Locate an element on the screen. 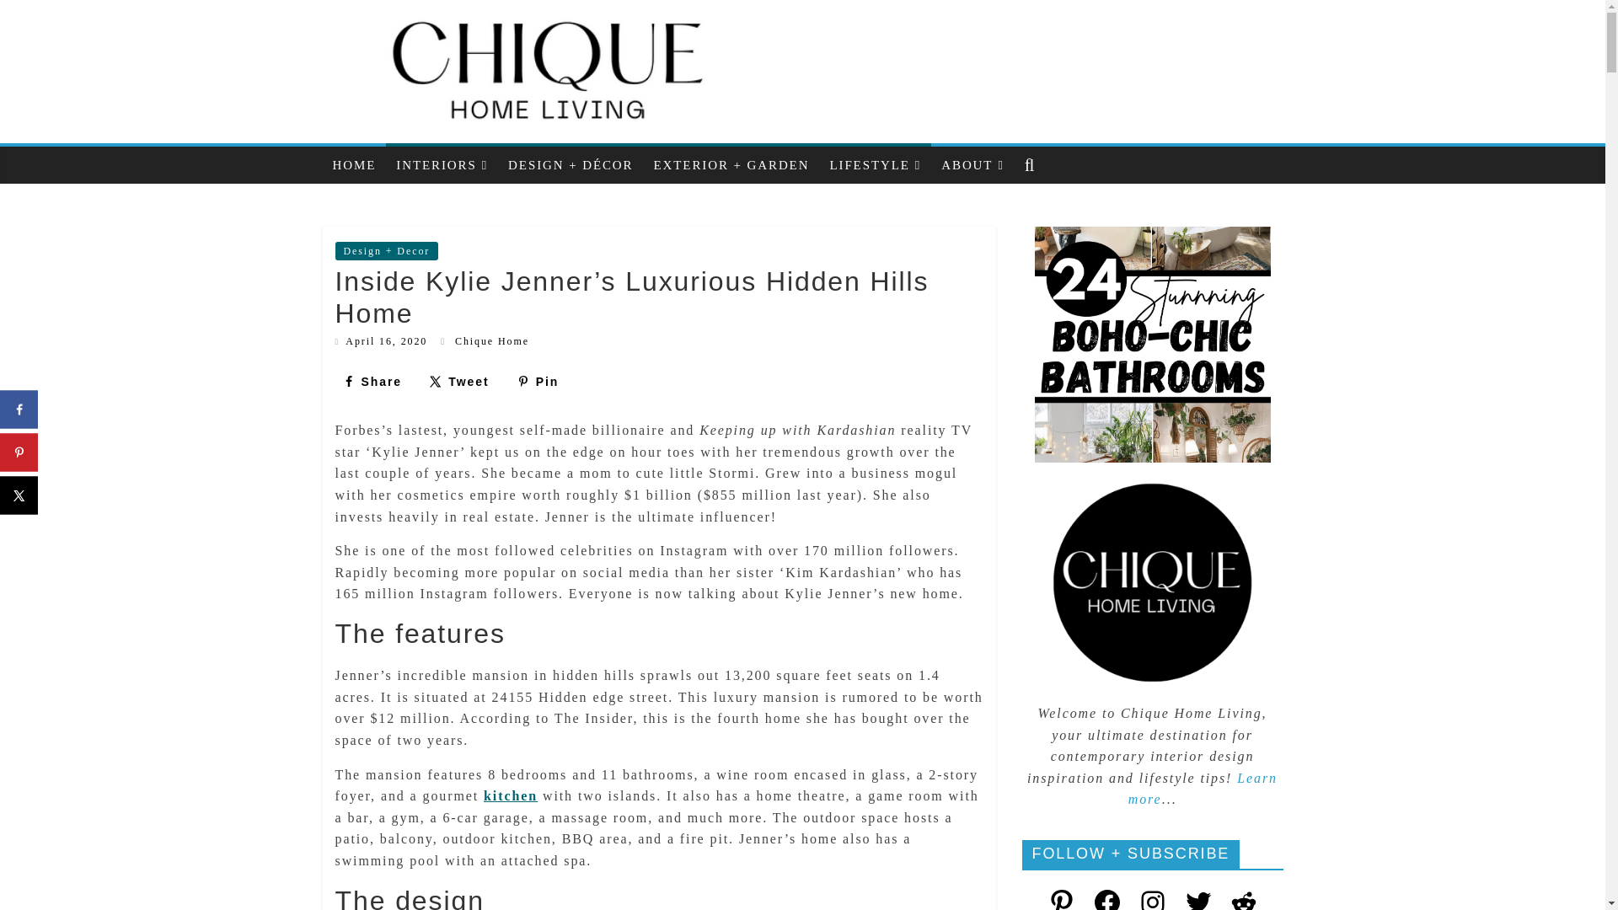 The height and width of the screenshot is (910, 1618). Share on X is located at coordinates (459, 381).